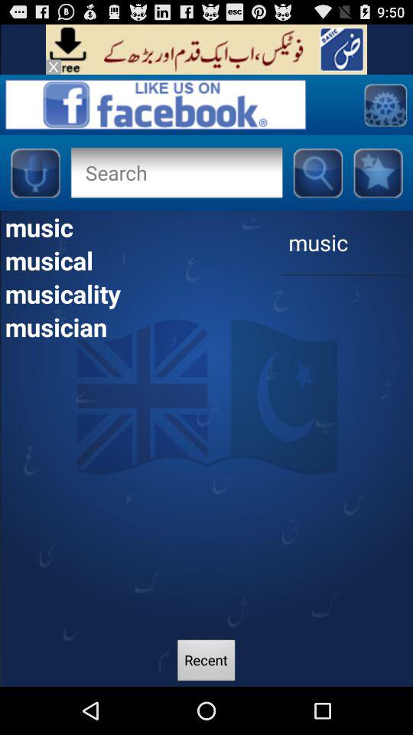 Image resolution: width=413 pixels, height=735 pixels. What do you see at coordinates (54, 67) in the screenshot?
I see `close the tab` at bounding box center [54, 67].